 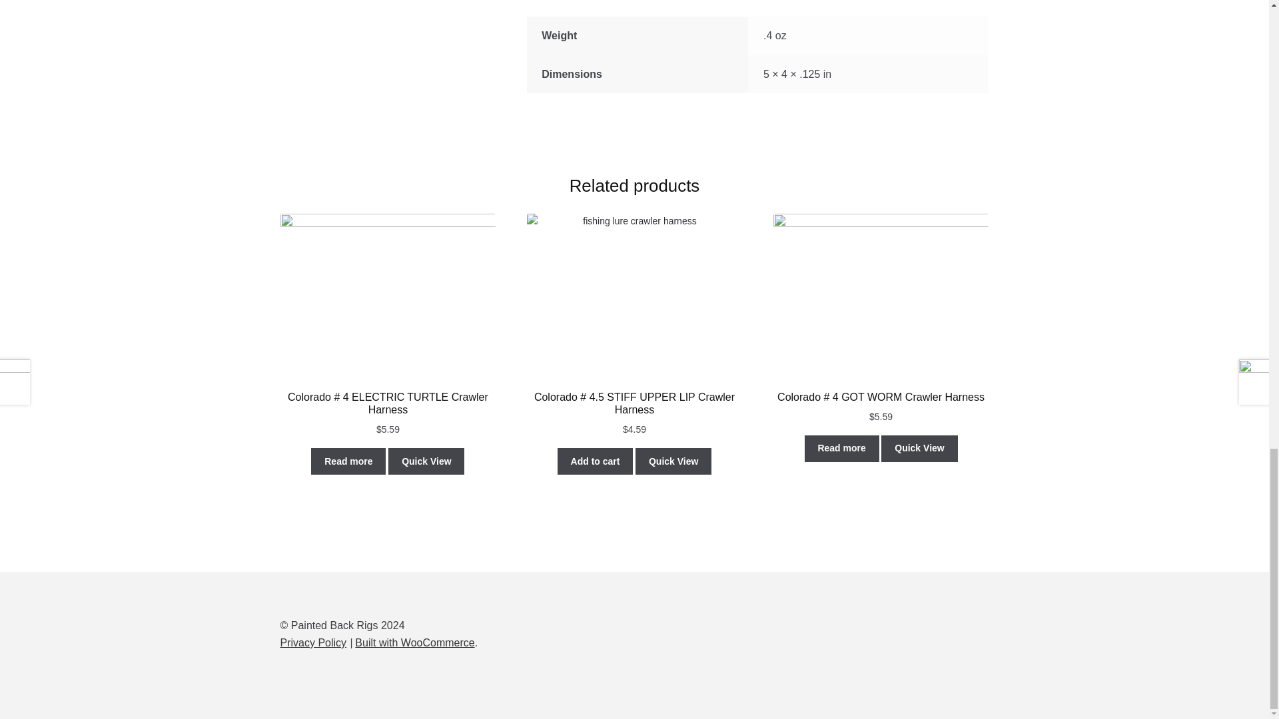 What do you see at coordinates (426, 461) in the screenshot?
I see `Quick View` at bounding box center [426, 461].